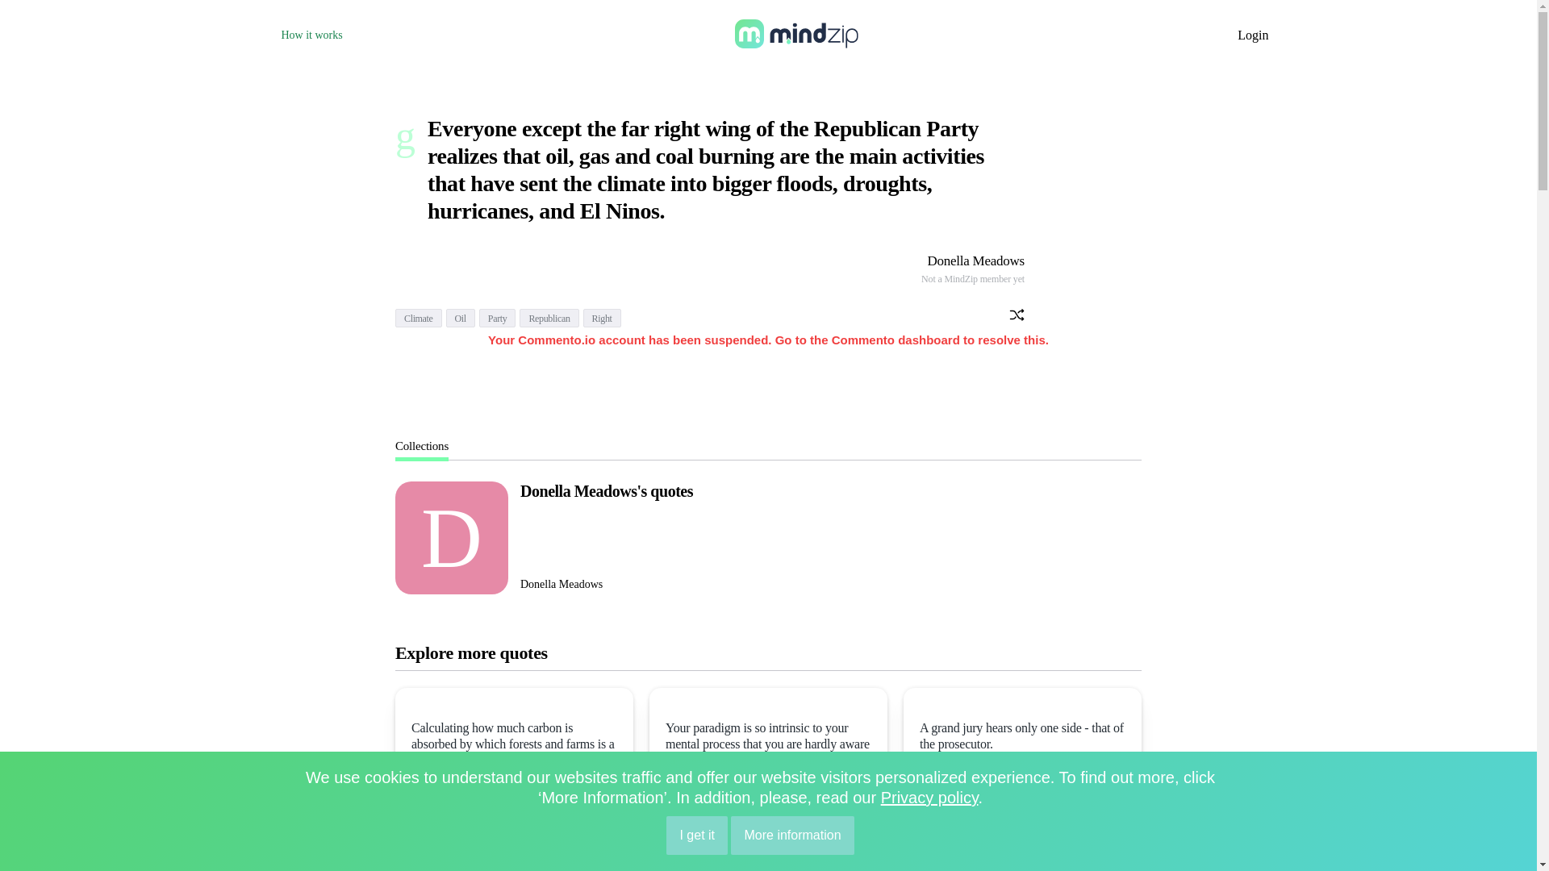  What do you see at coordinates (1017, 316) in the screenshot?
I see `Show random quote` at bounding box center [1017, 316].